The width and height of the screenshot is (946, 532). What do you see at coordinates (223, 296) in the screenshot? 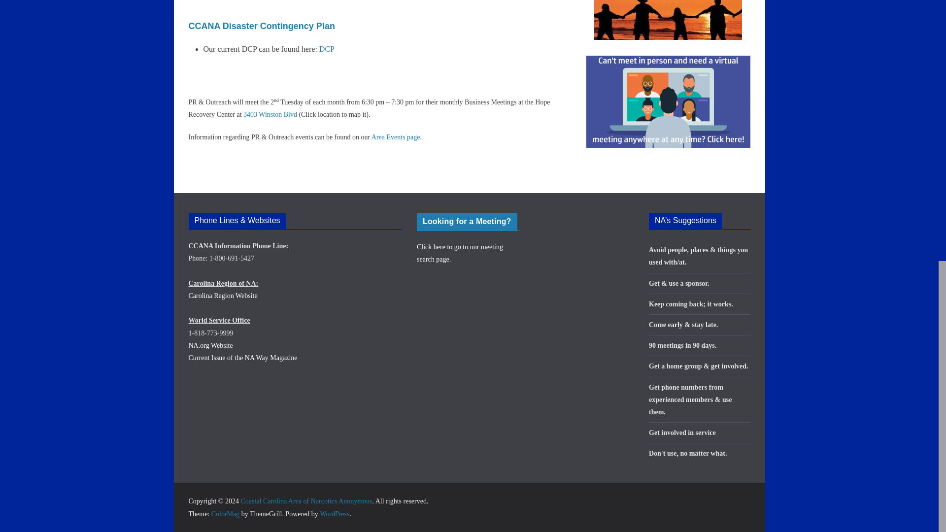
I see `Carolina Region Website` at bounding box center [223, 296].